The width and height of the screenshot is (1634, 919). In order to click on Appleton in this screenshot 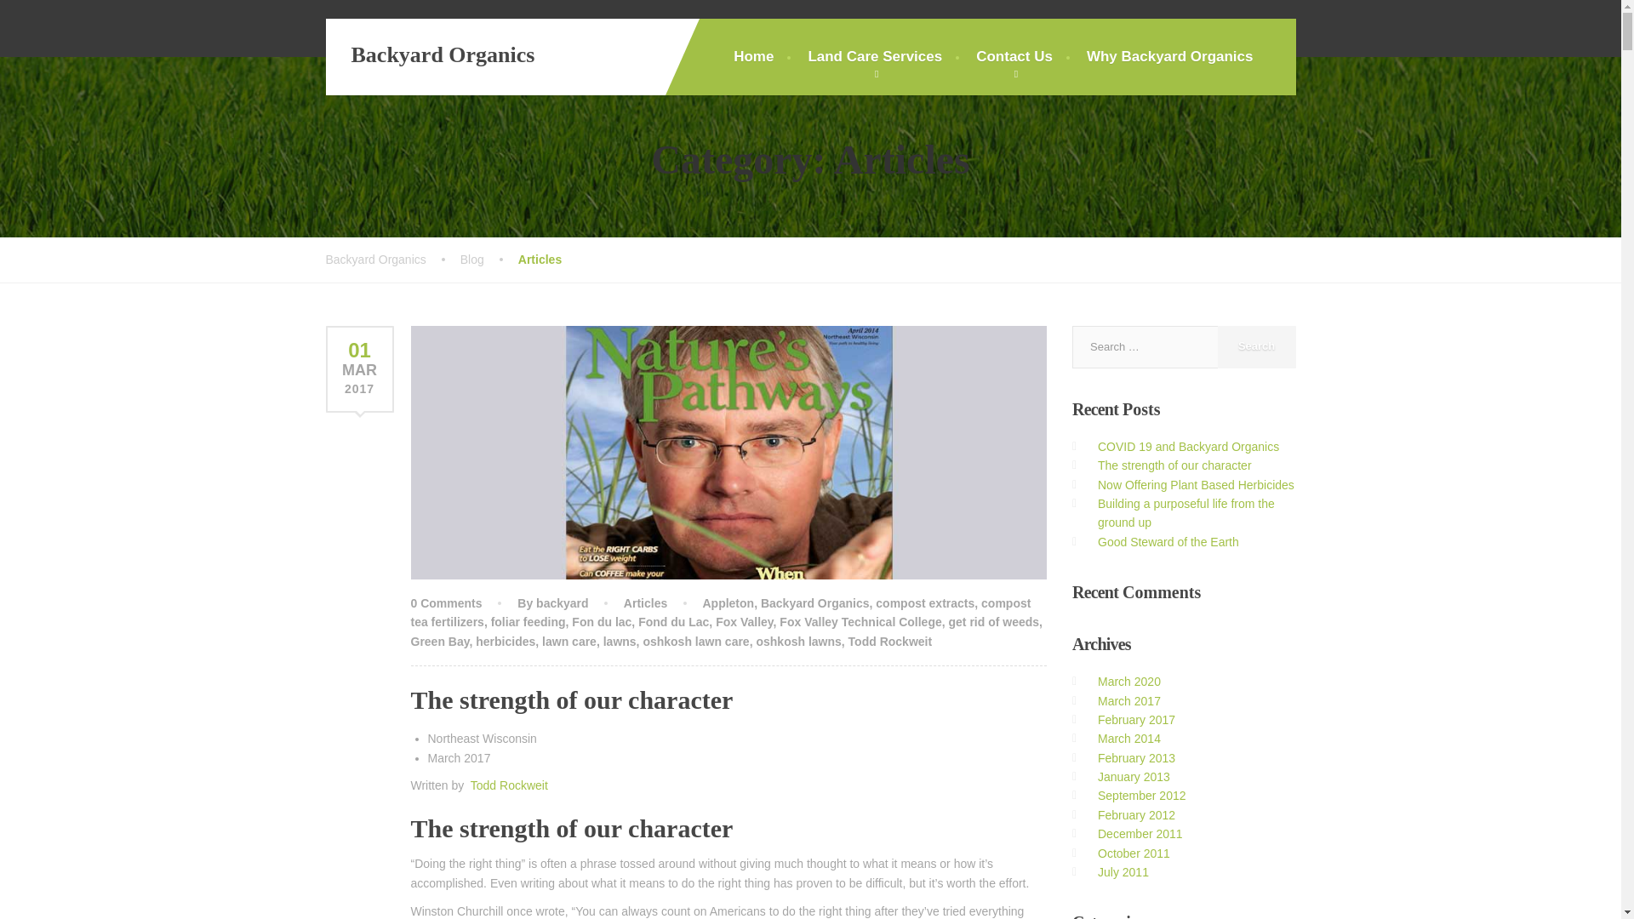, I will do `click(728, 602)`.